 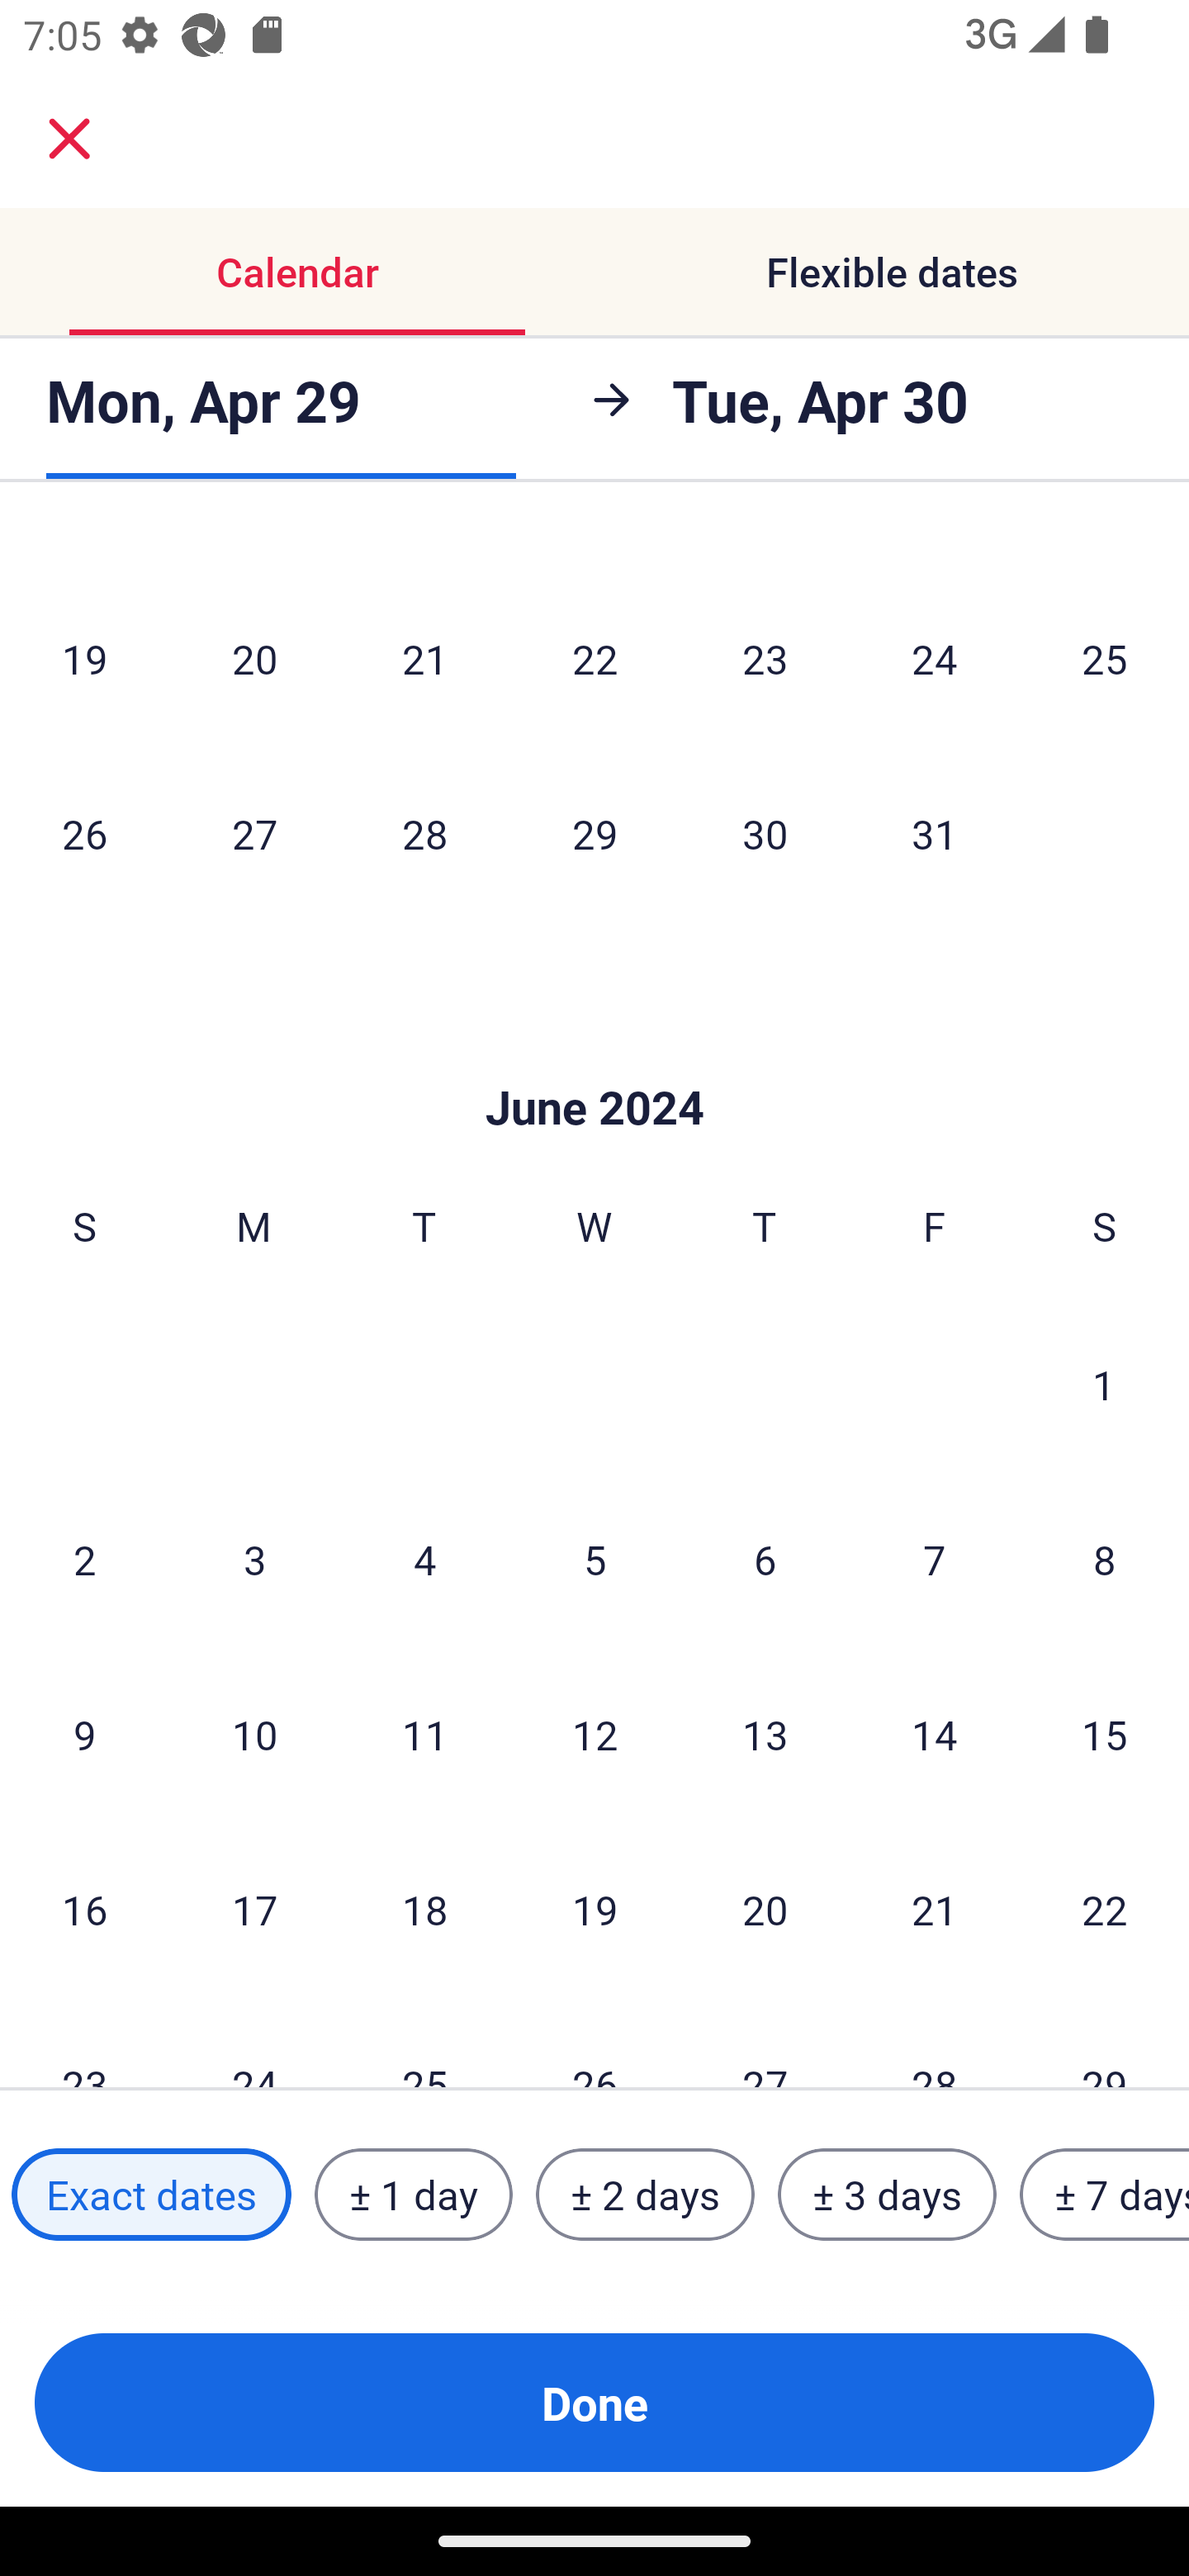 I want to click on 19 Sunday, May 19, 2024, so click(x=84, y=657).